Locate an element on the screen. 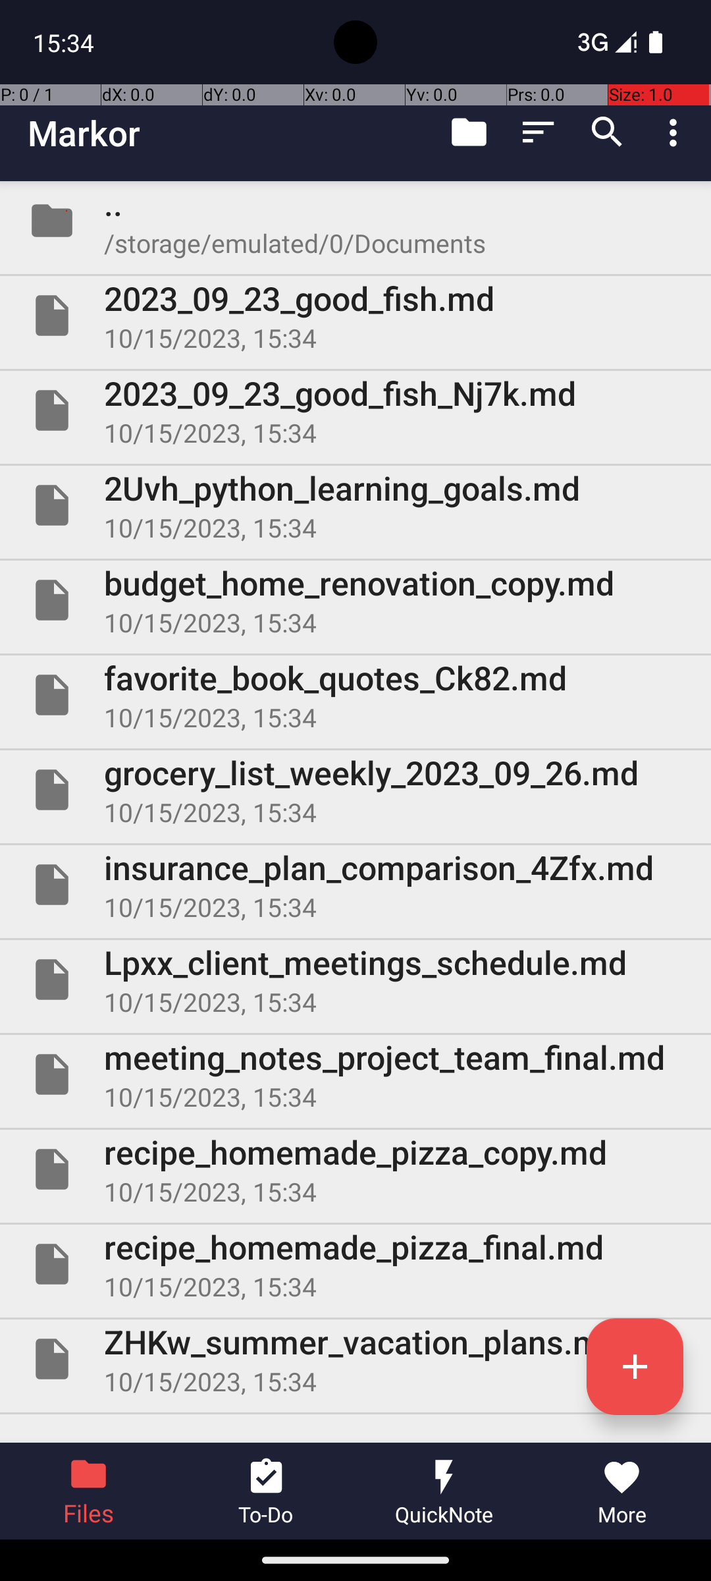 The width and height of the screenshot is (711, 1581). File budget_home_renovation_copy.md  is located at coordinates (355, 599).